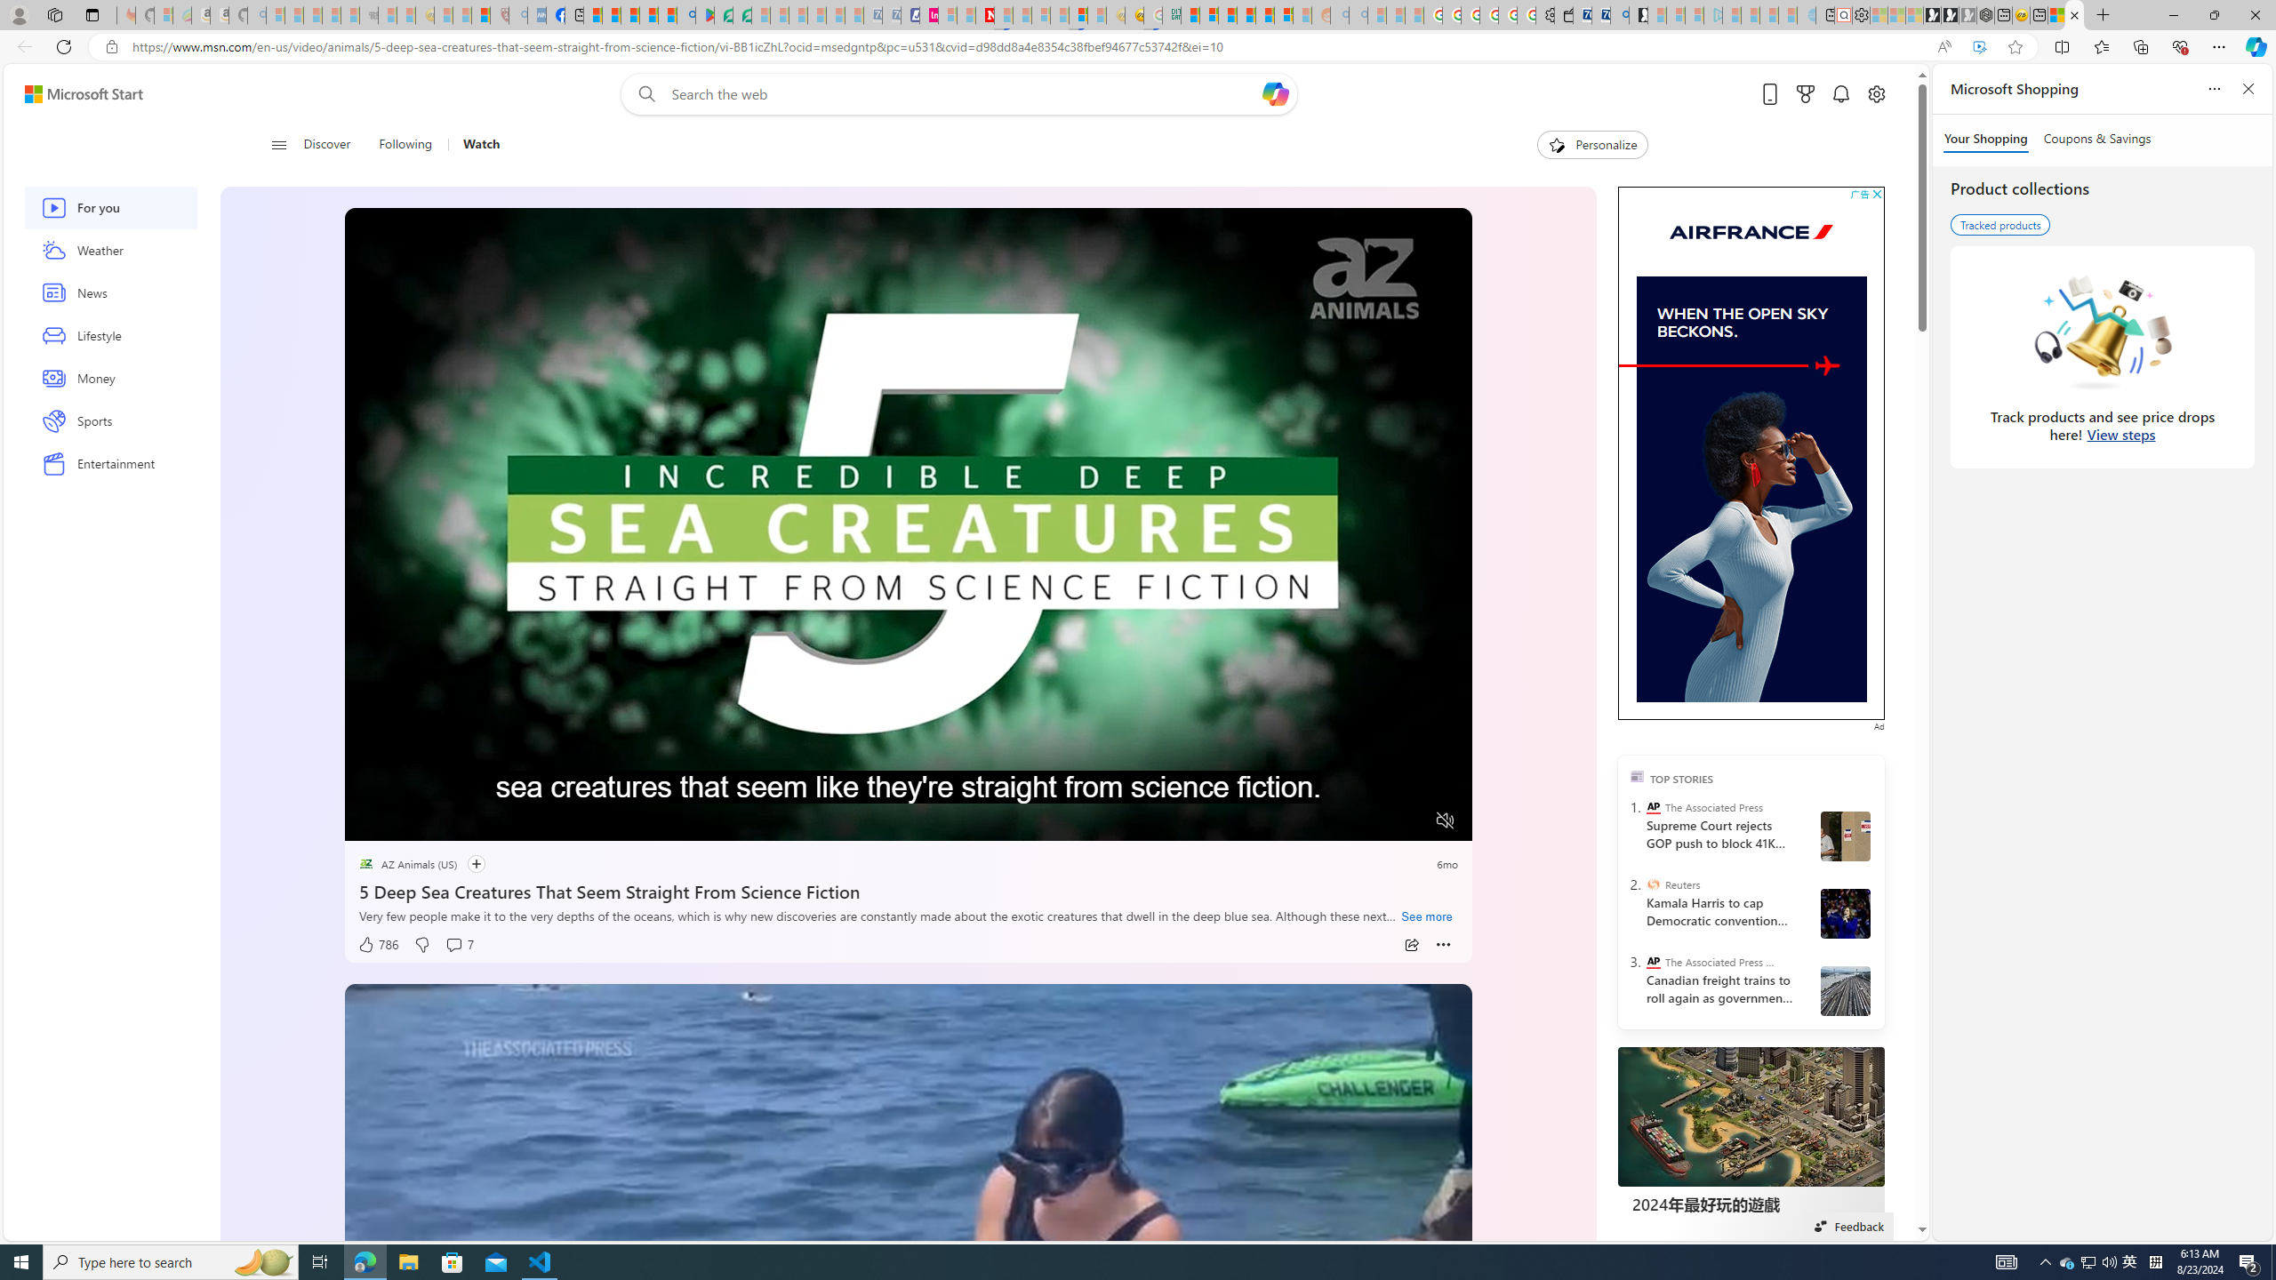 Image resolution: width=2276 pixels, height=1280 pixels. What do you see at coordinates (872, 15) in the screenshot?
I see `Cheap Car Rentals - Save70.com - Sleeping` at bounding box center [872, 15].